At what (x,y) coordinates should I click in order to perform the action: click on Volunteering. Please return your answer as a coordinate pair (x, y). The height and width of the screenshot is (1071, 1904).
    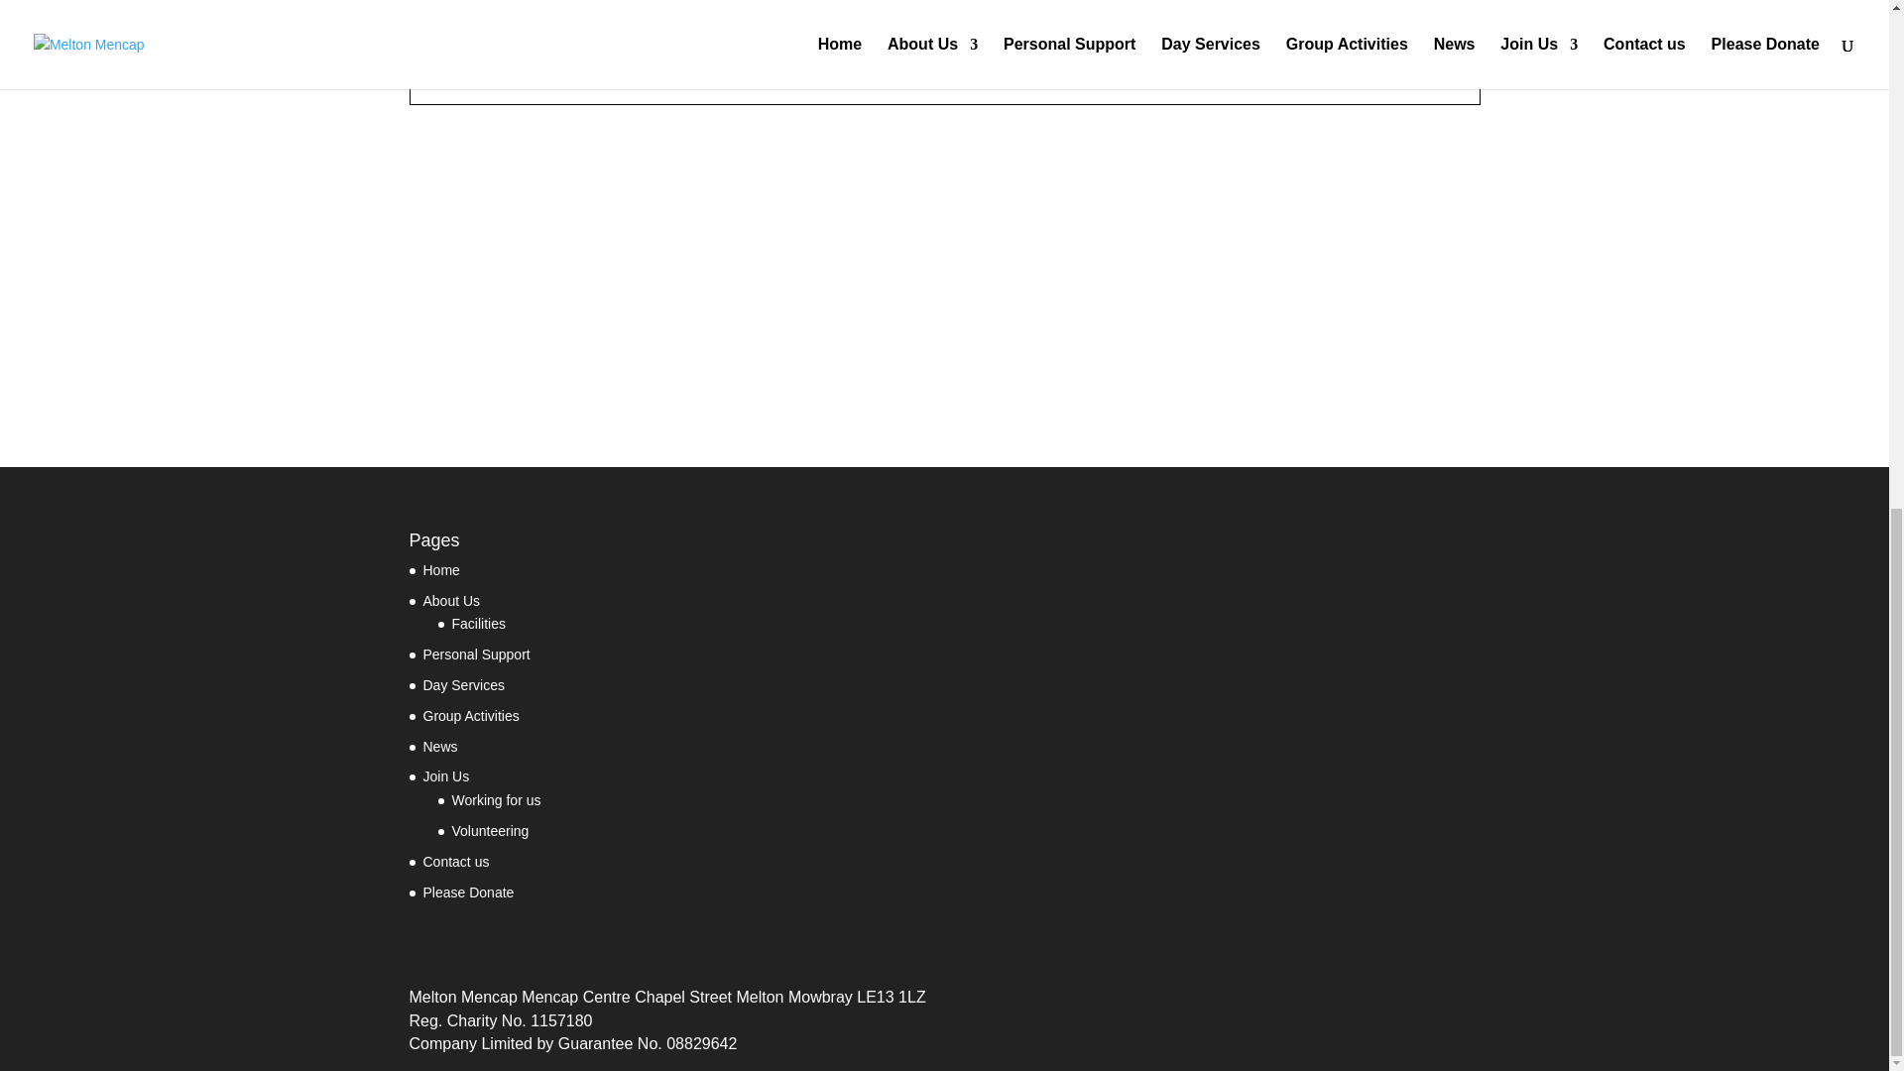
    Looking at the image, I should click on (490, 831).